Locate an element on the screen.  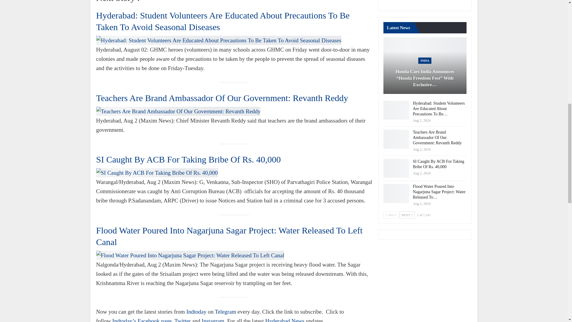
SI Caught By ACB For Taking Bribe Of Rs. 40,000 is located at coordinates (188, 159).